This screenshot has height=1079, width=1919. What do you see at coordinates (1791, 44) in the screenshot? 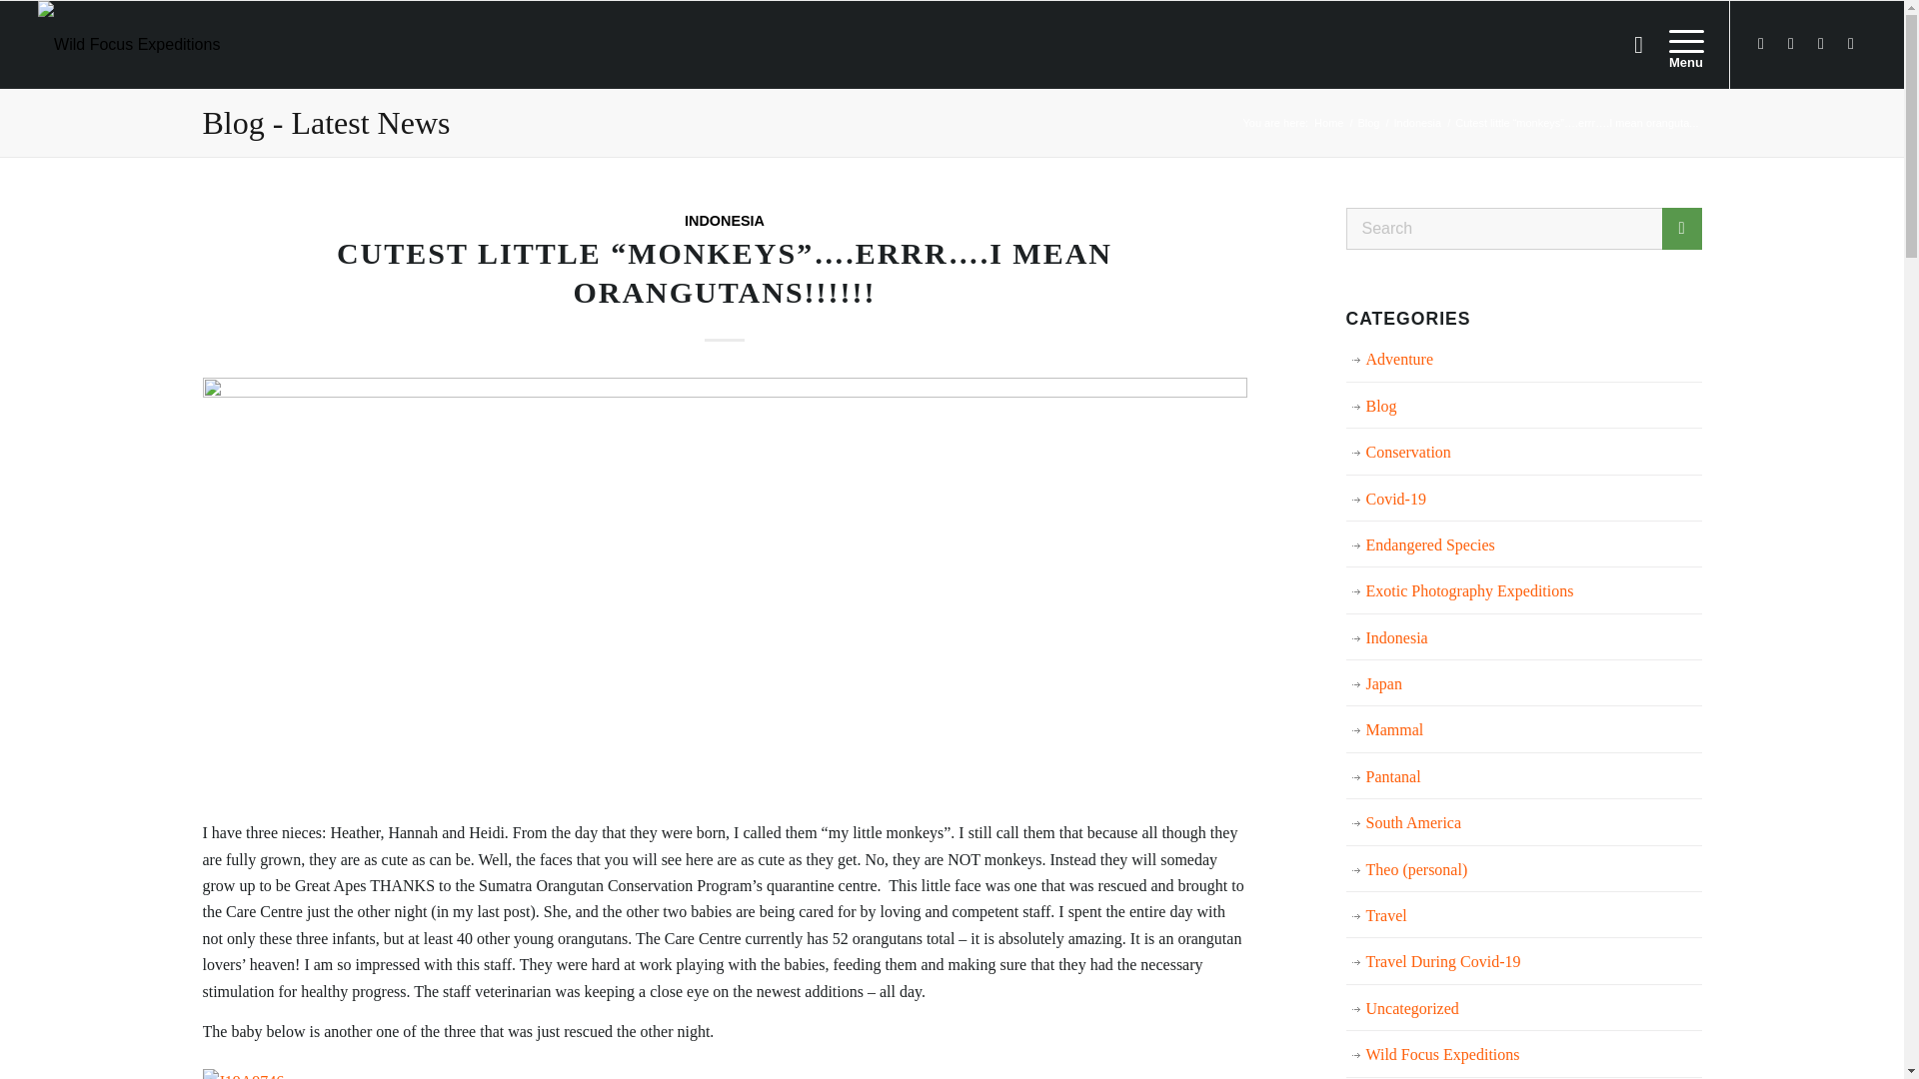
I see `X` at bounding box center [1791, 44].